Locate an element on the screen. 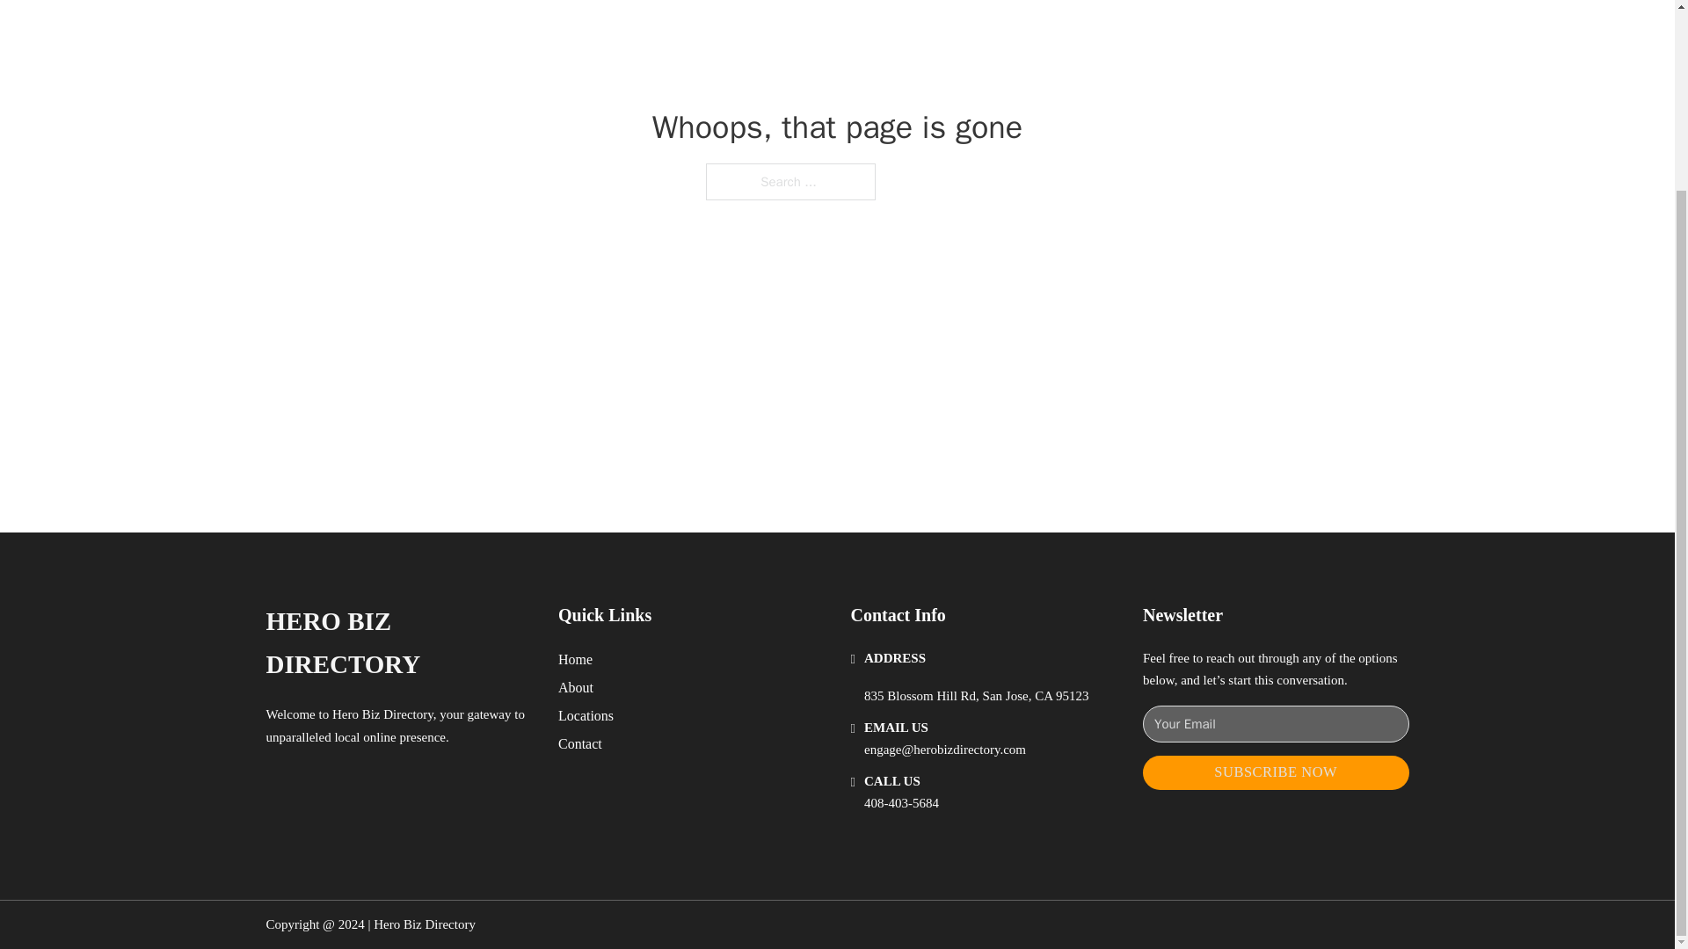 The width and height of the screenshot is (1688, 949). About is located at coordinates (576, 687).